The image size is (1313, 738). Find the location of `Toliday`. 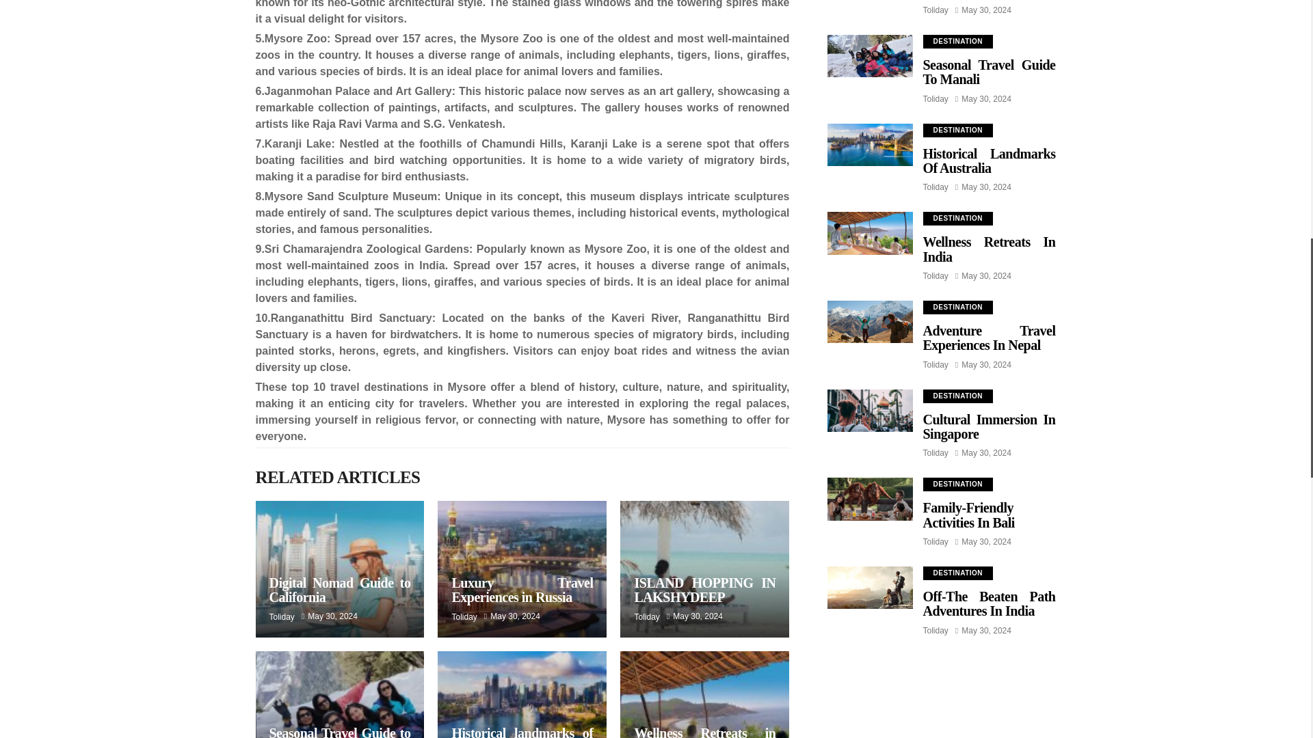

Toliday is located at coordinates (282, 617).